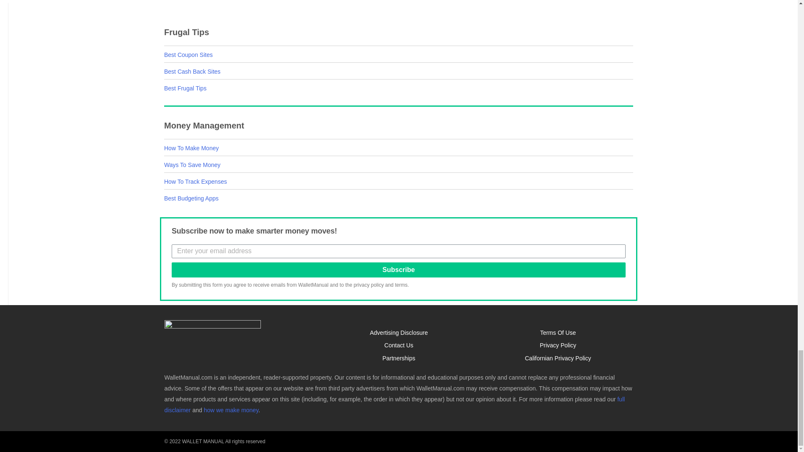 Image resolution: width=804 pixels, height=452 pixels. I want to click on Best Frugal Tips, so click(185, 88).